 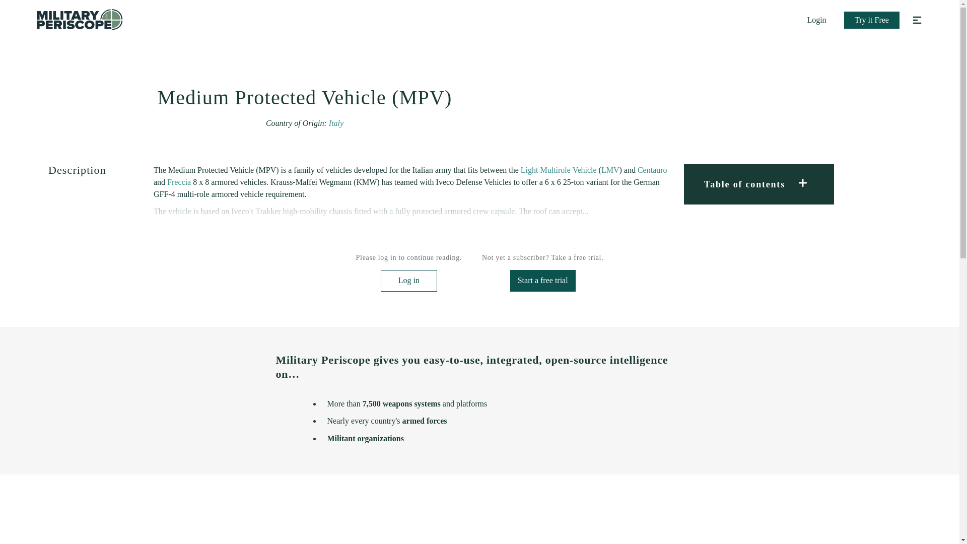 I want to click on Start a free trial, so click(x=543, y=280).